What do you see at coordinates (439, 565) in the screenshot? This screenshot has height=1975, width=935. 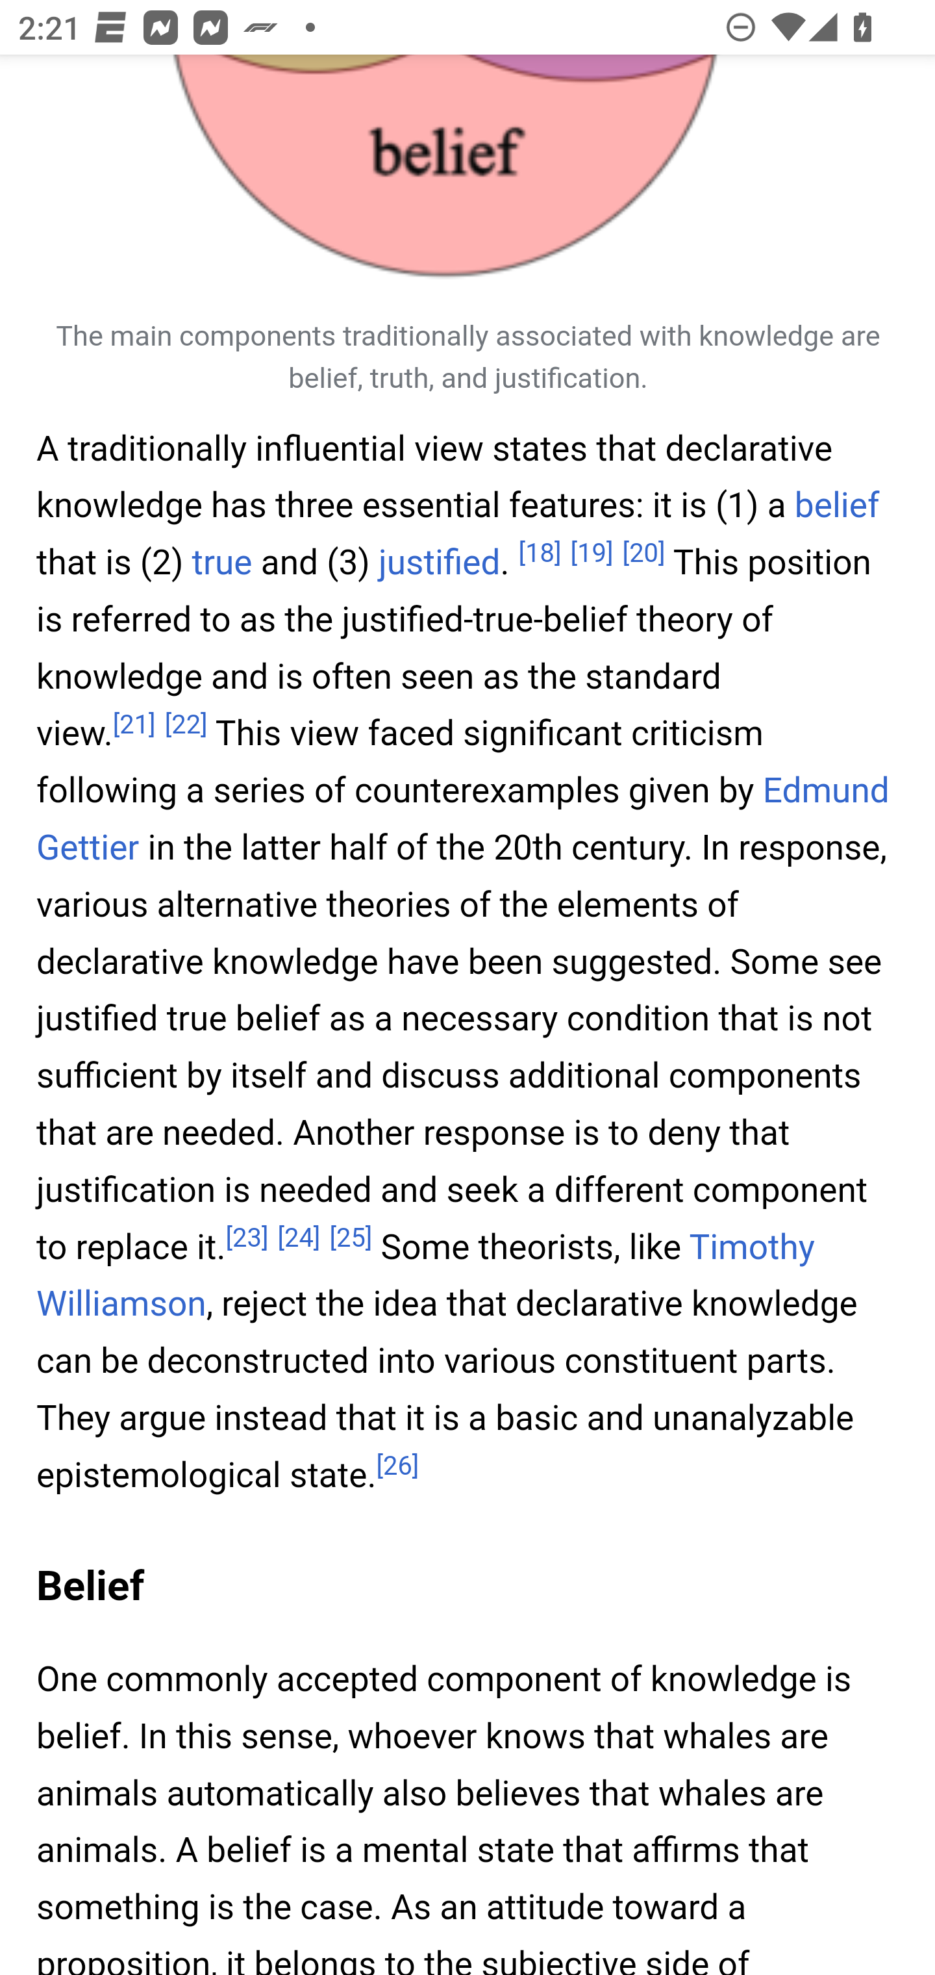 I see `justified` at bounding box center [439, 565].